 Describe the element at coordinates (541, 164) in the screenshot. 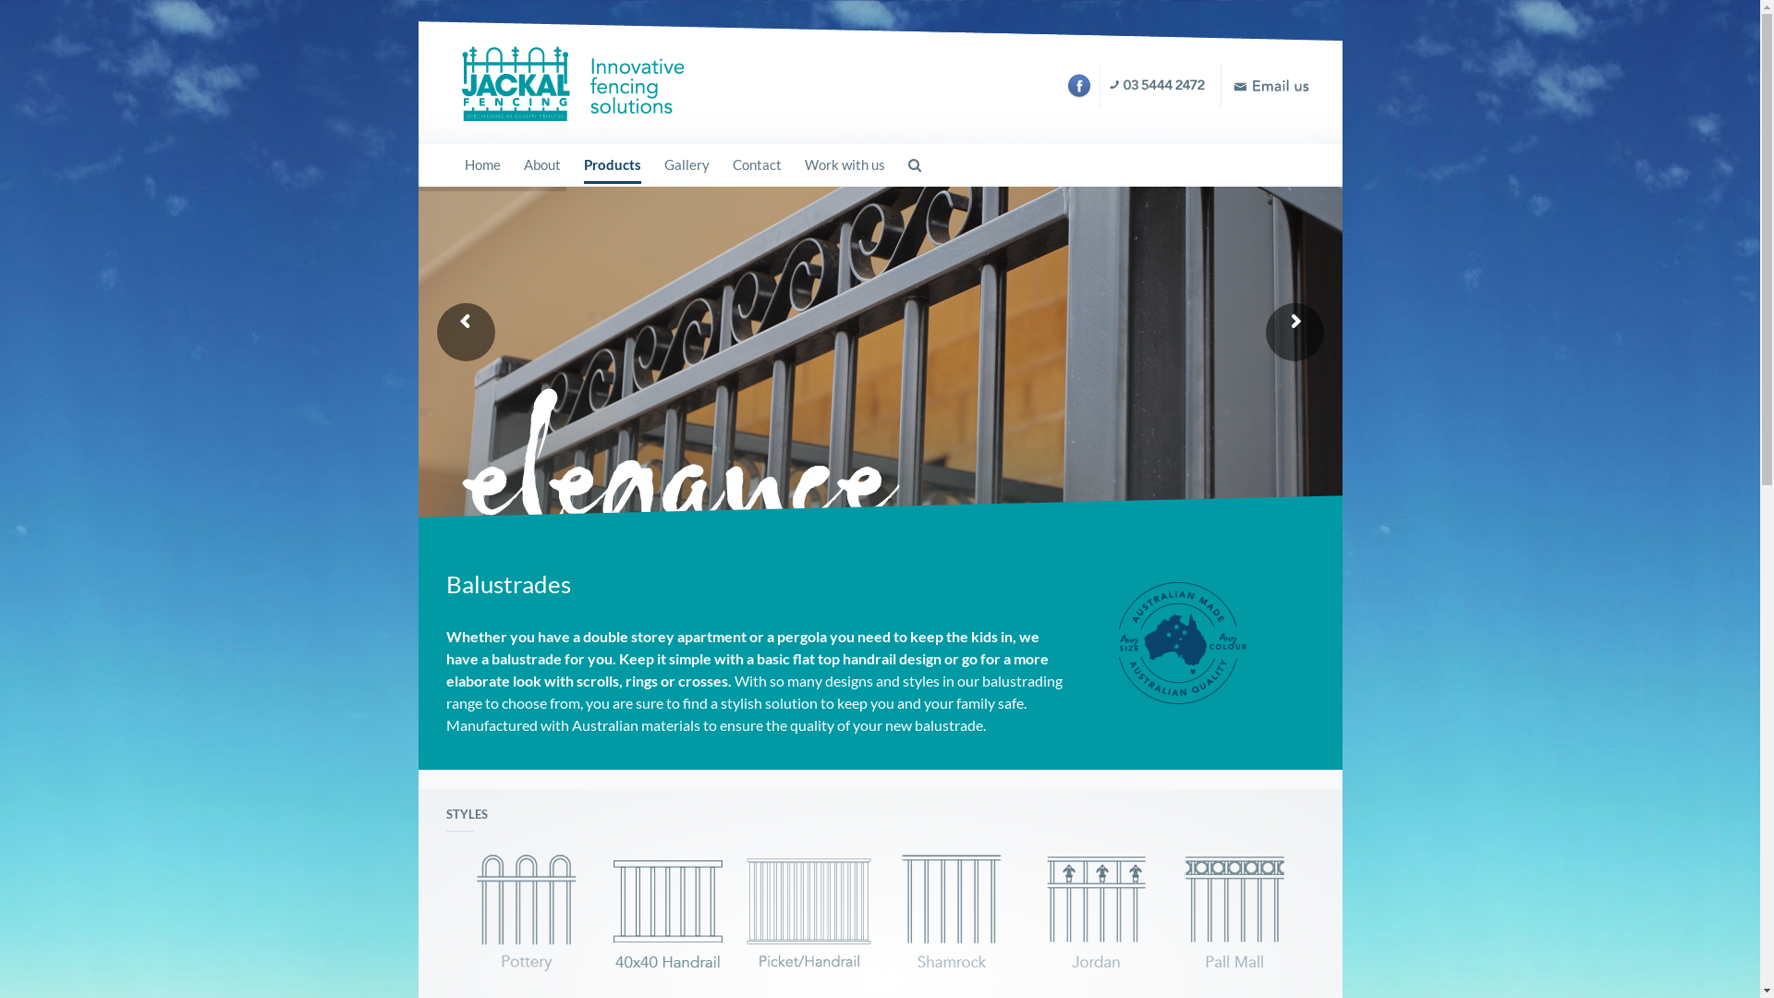

I see `About` at that location.